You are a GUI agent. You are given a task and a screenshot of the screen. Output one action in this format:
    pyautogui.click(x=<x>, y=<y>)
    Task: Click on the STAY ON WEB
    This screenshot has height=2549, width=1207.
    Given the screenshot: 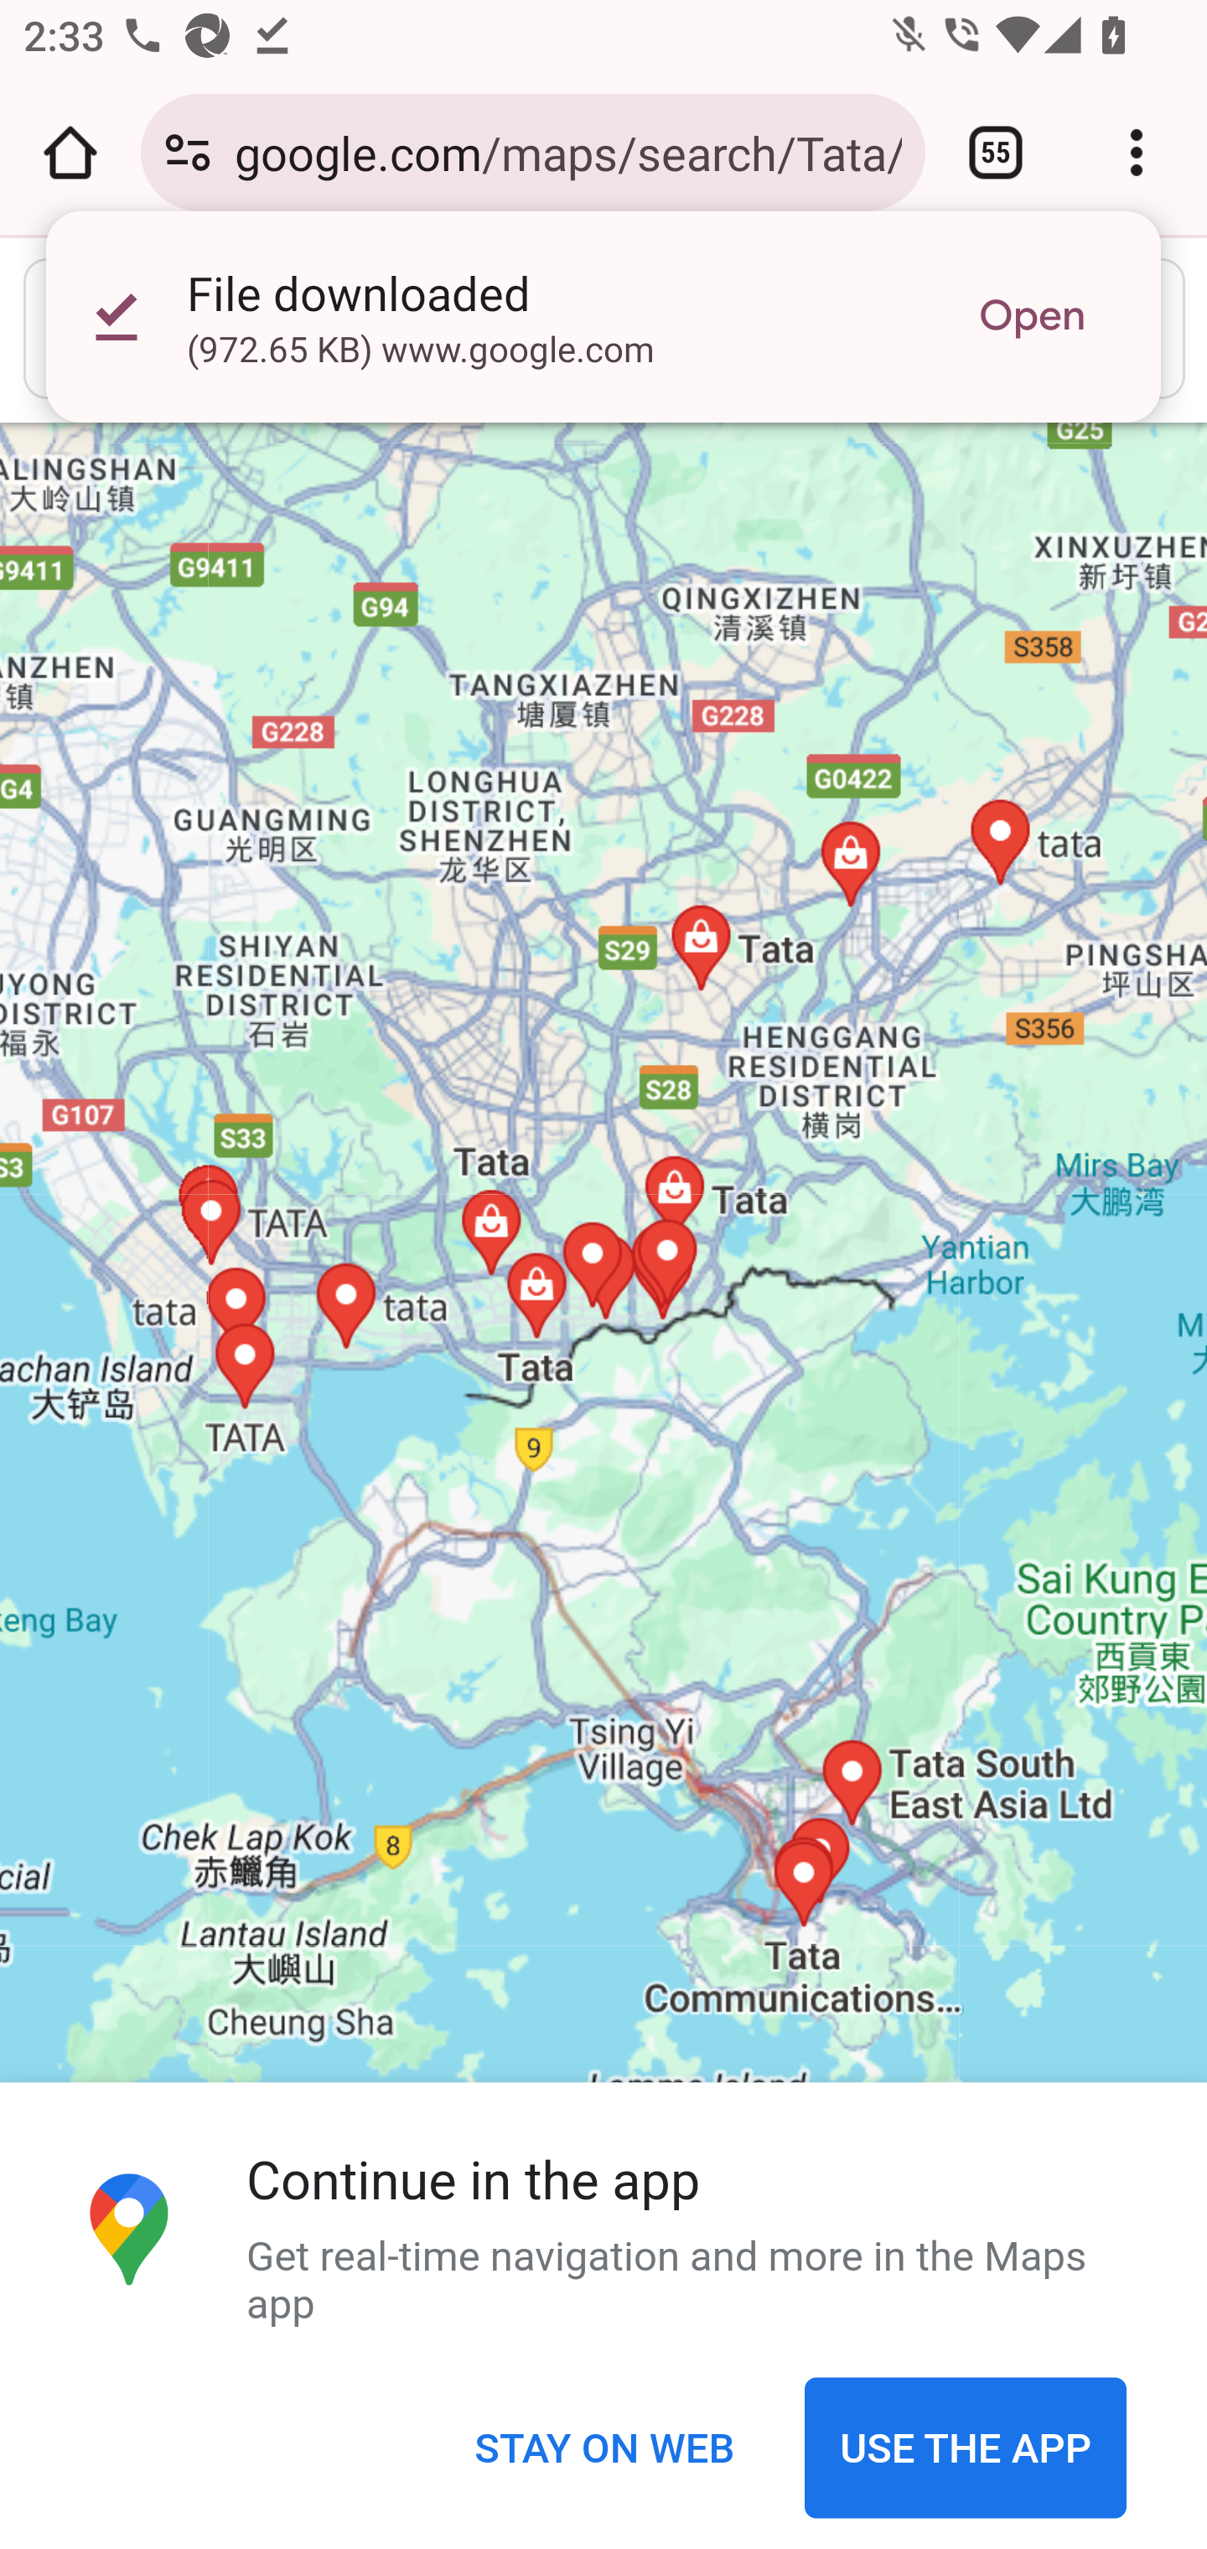 What is the action you would take?
    pyautogui.click(x=603, y=2449)
    